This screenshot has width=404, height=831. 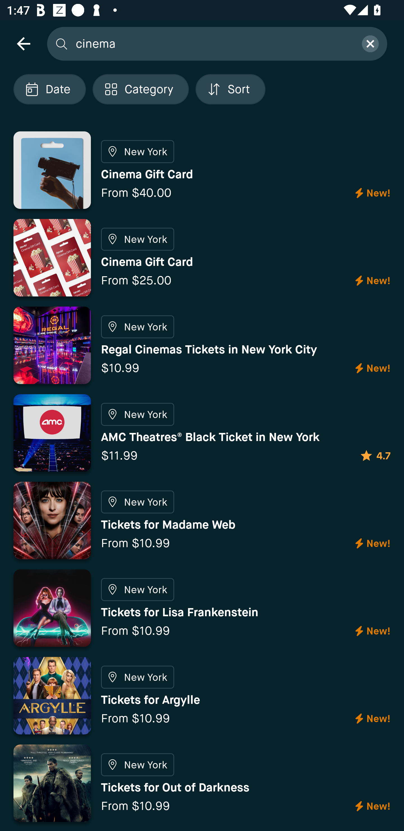 I want to click on cinema, so click(x=213, y=43).